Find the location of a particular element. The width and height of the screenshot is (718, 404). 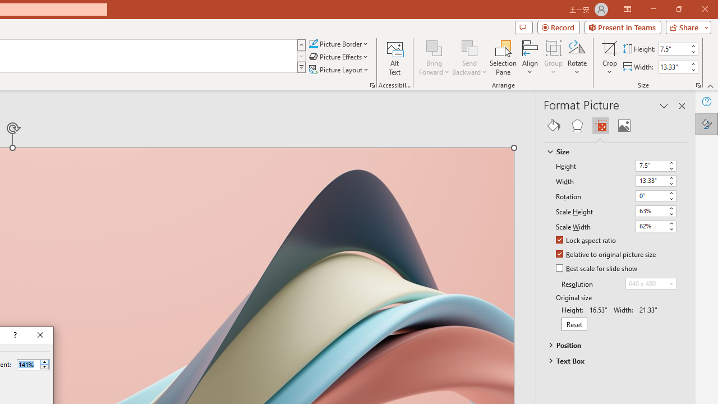

Picture Border is located at coordinates (339, 44).